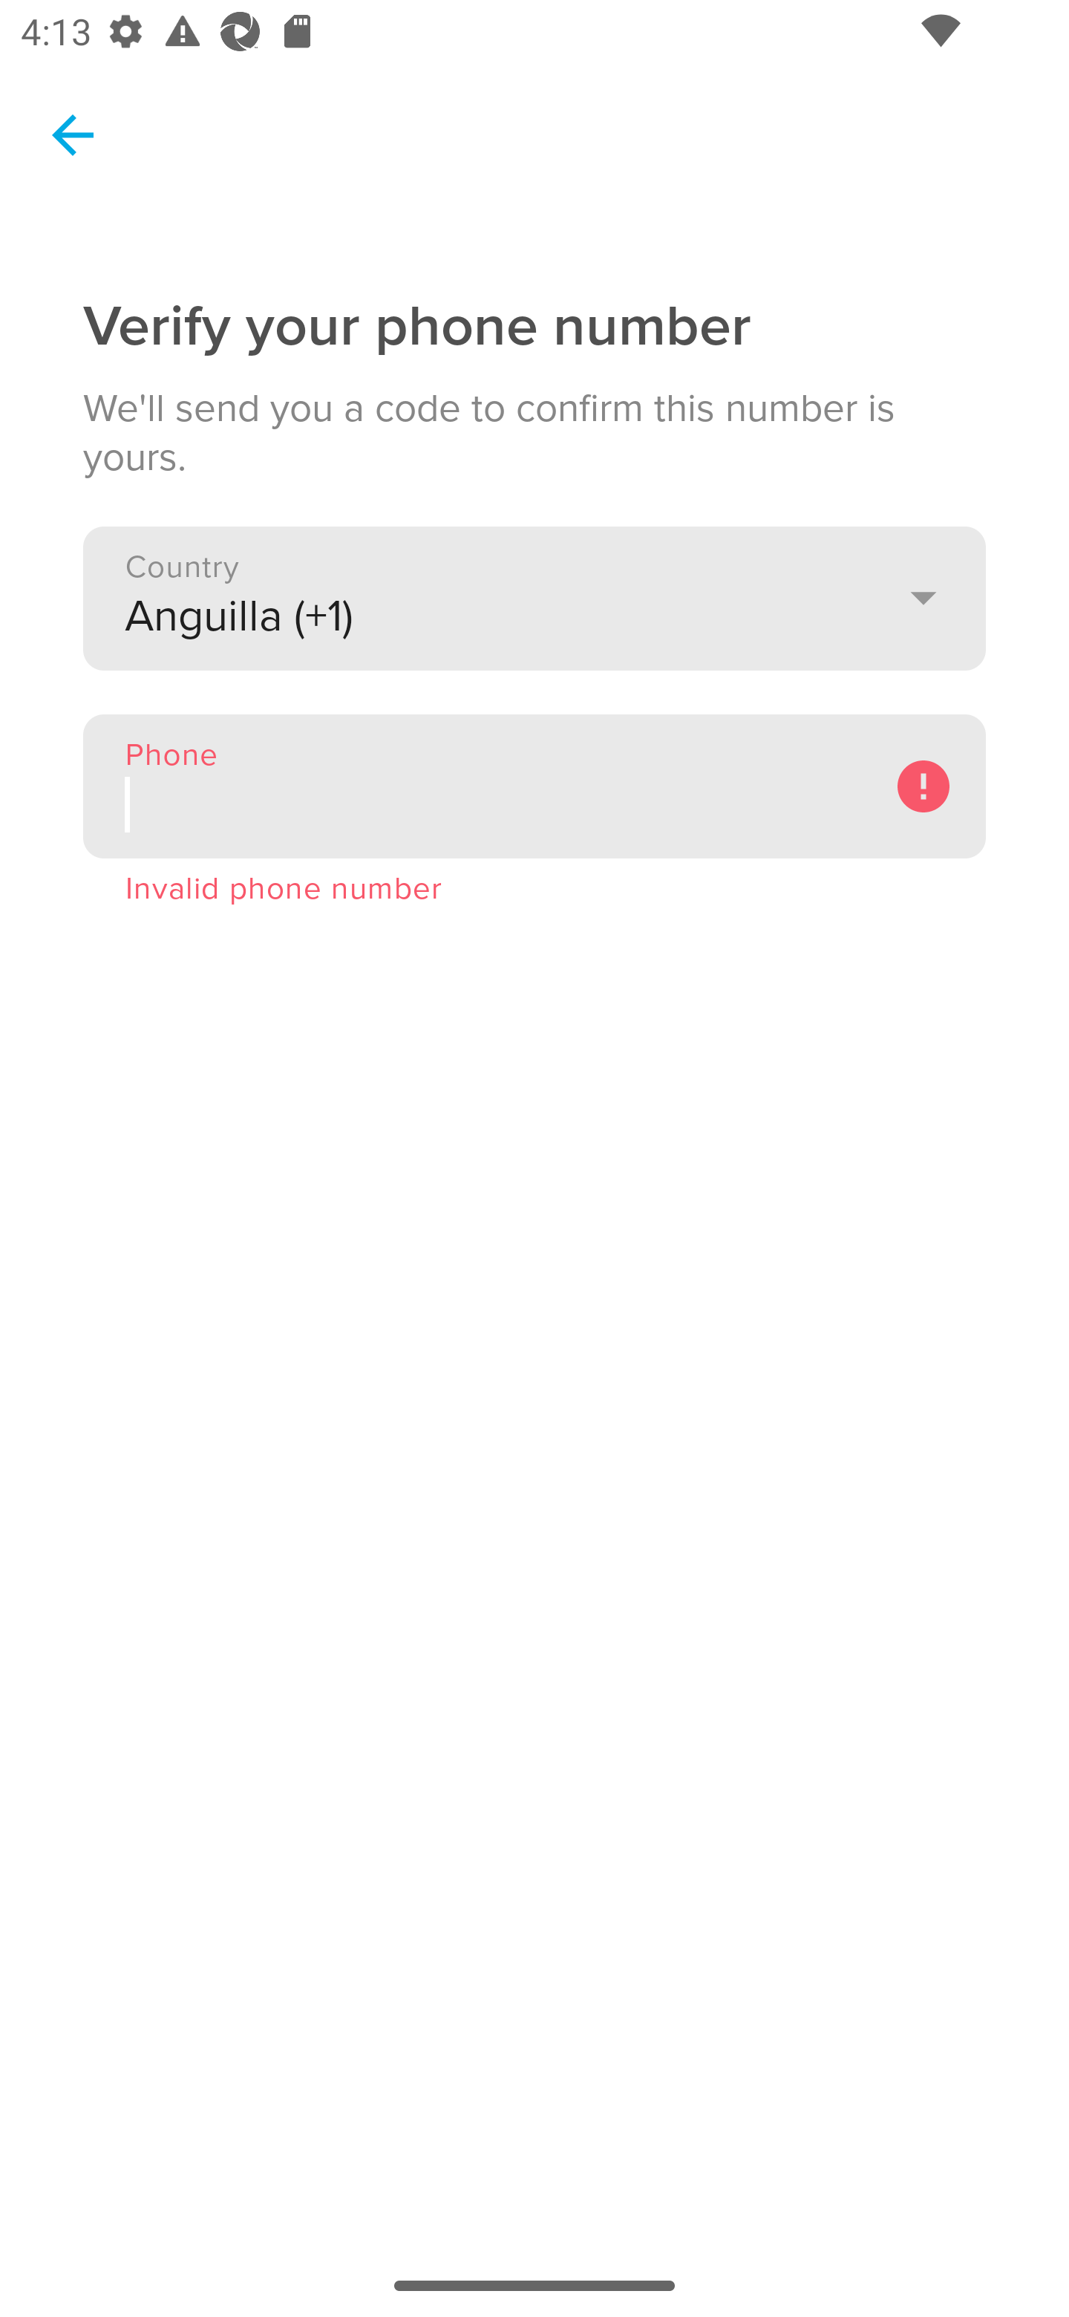  What do you see at coordinates (534, 597) in the screenshot?
I see `Anguilla (+1)` at bounding box center [534, 597].